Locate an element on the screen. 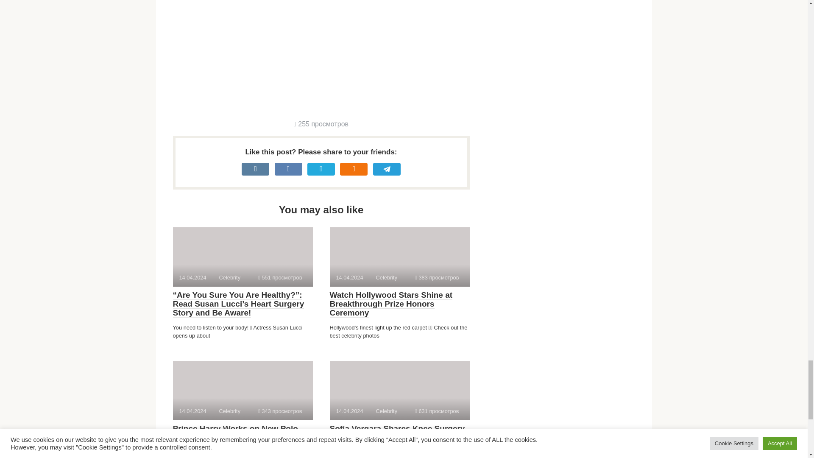 This screenshot has width=814, height=458. Views is located at coordinates (321, 124).